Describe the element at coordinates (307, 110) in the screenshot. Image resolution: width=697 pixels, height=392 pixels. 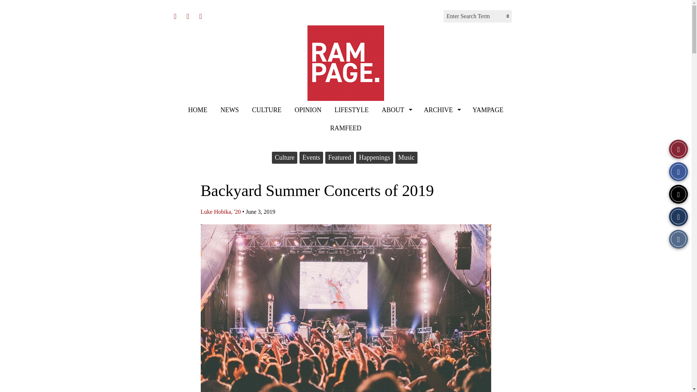
I see `OPINION` at that location.